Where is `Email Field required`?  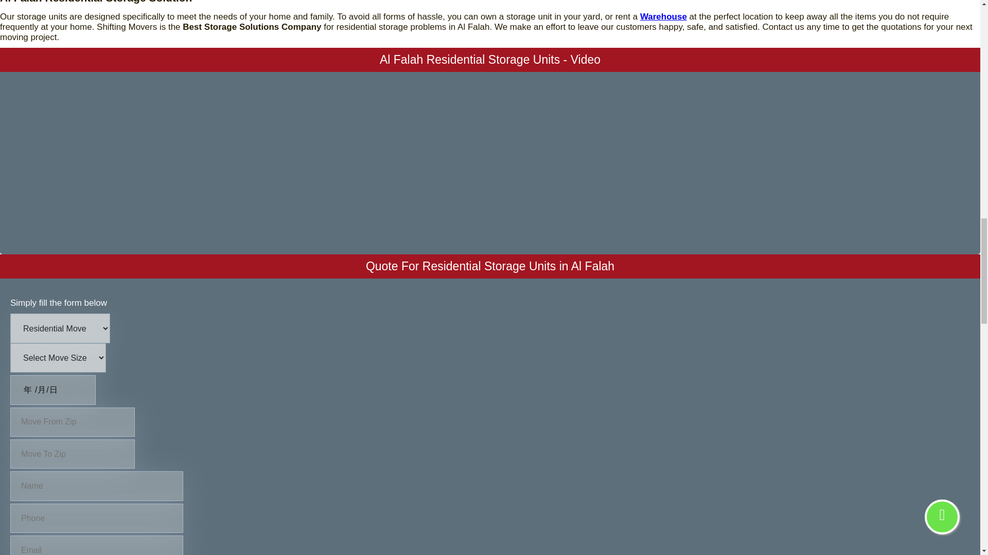 Email Field required is located at coordinates (96, 545).